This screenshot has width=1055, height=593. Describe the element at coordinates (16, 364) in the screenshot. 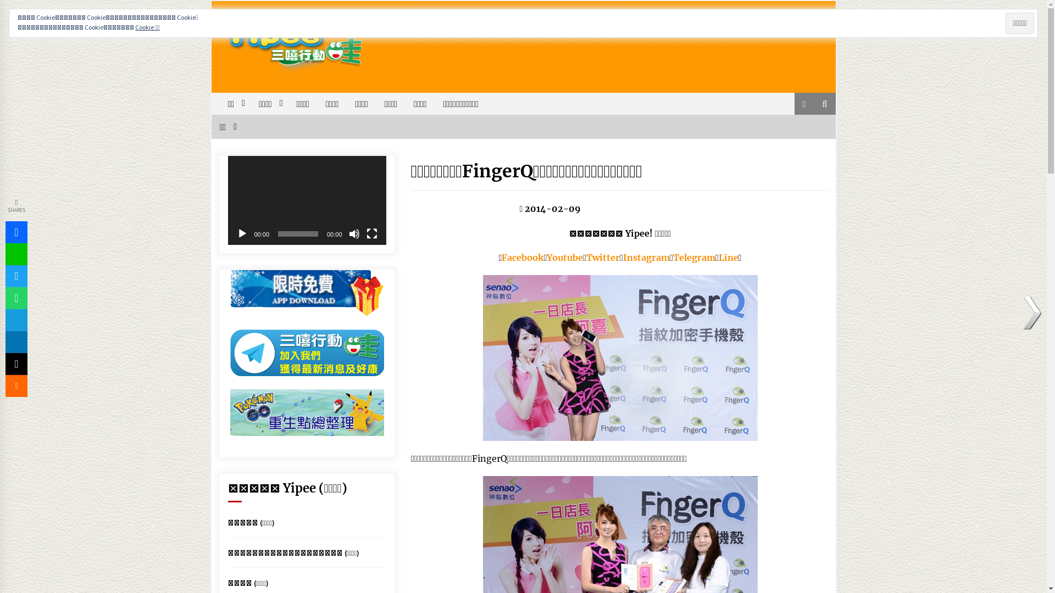

I see `Email this ` at that location.